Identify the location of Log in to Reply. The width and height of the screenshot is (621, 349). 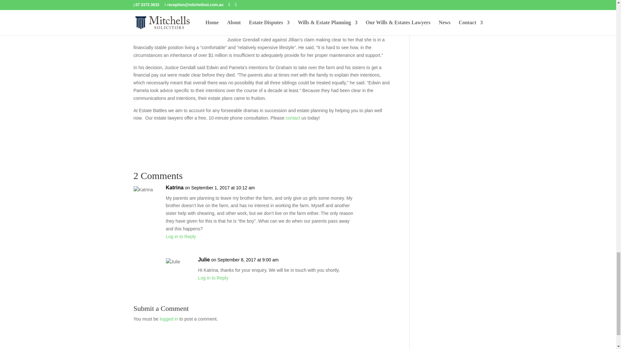
(180, 236).